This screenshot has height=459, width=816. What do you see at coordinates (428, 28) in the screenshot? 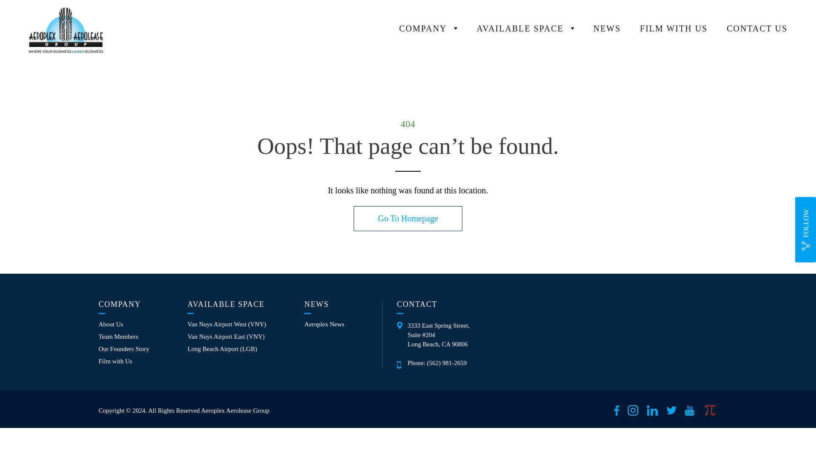
I see `COMPANY` at bounding box center [428, 28].